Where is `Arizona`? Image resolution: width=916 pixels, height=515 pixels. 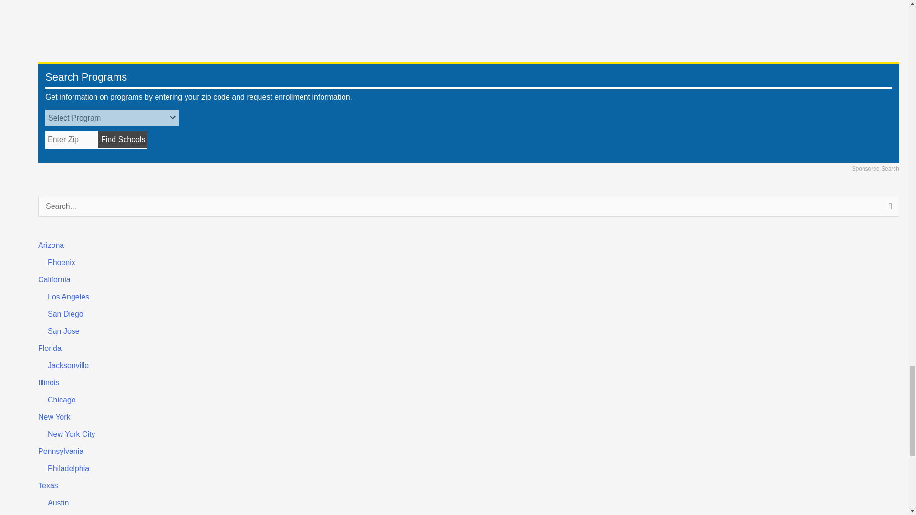 Arizona is located at coordinates (51, 245).